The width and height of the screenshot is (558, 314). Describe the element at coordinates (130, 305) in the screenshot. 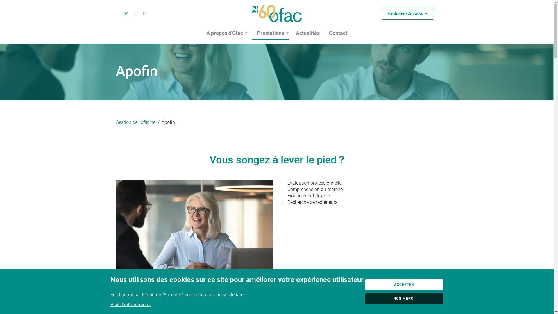

I see `Plus d'informations` at that location.